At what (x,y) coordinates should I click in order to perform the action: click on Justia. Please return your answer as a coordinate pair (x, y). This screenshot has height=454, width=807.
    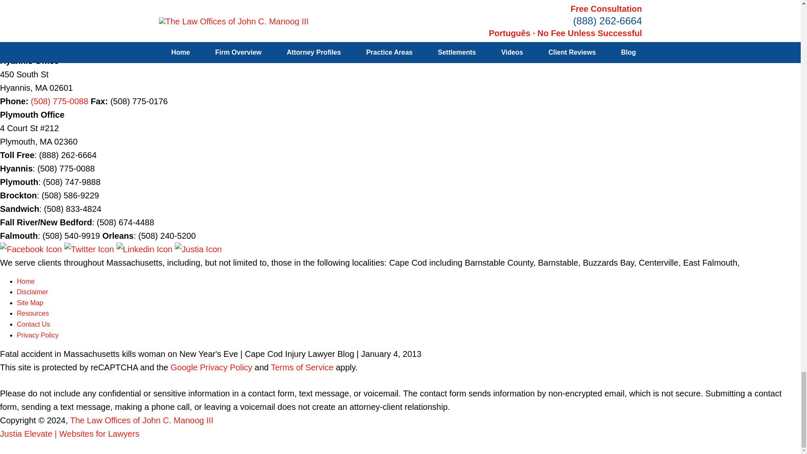
    Looking at the image, I should click on (198, 249).